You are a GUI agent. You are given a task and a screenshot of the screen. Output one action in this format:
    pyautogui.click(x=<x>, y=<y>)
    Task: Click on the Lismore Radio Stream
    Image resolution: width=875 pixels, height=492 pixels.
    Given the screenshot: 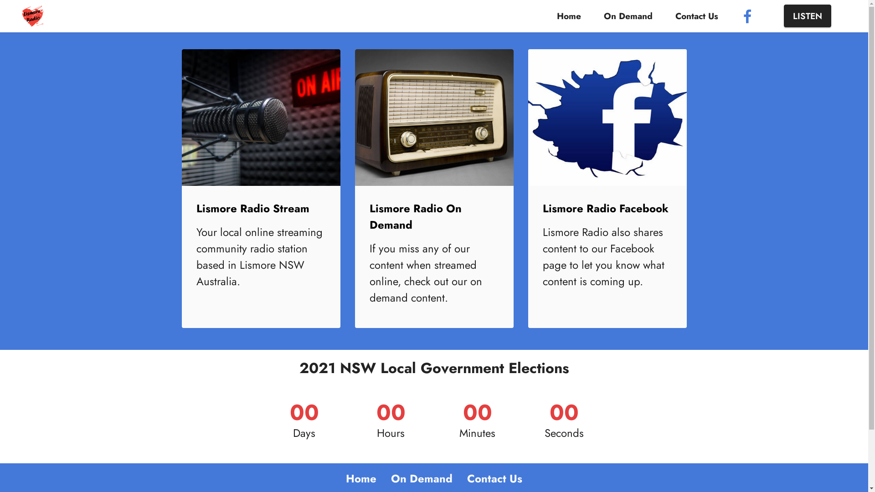 What is the action you would take?
    pyautogui.click(x=252, y=209)
    